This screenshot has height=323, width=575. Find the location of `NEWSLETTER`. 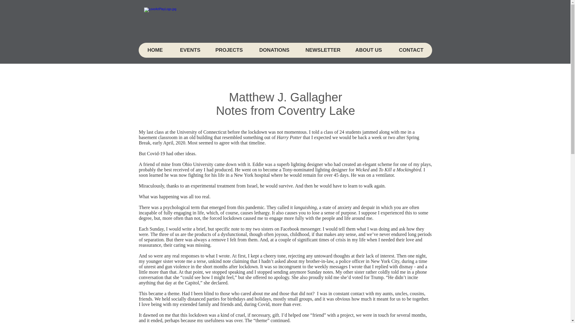

NEWSLETTER is located at coordinates (323, 50).